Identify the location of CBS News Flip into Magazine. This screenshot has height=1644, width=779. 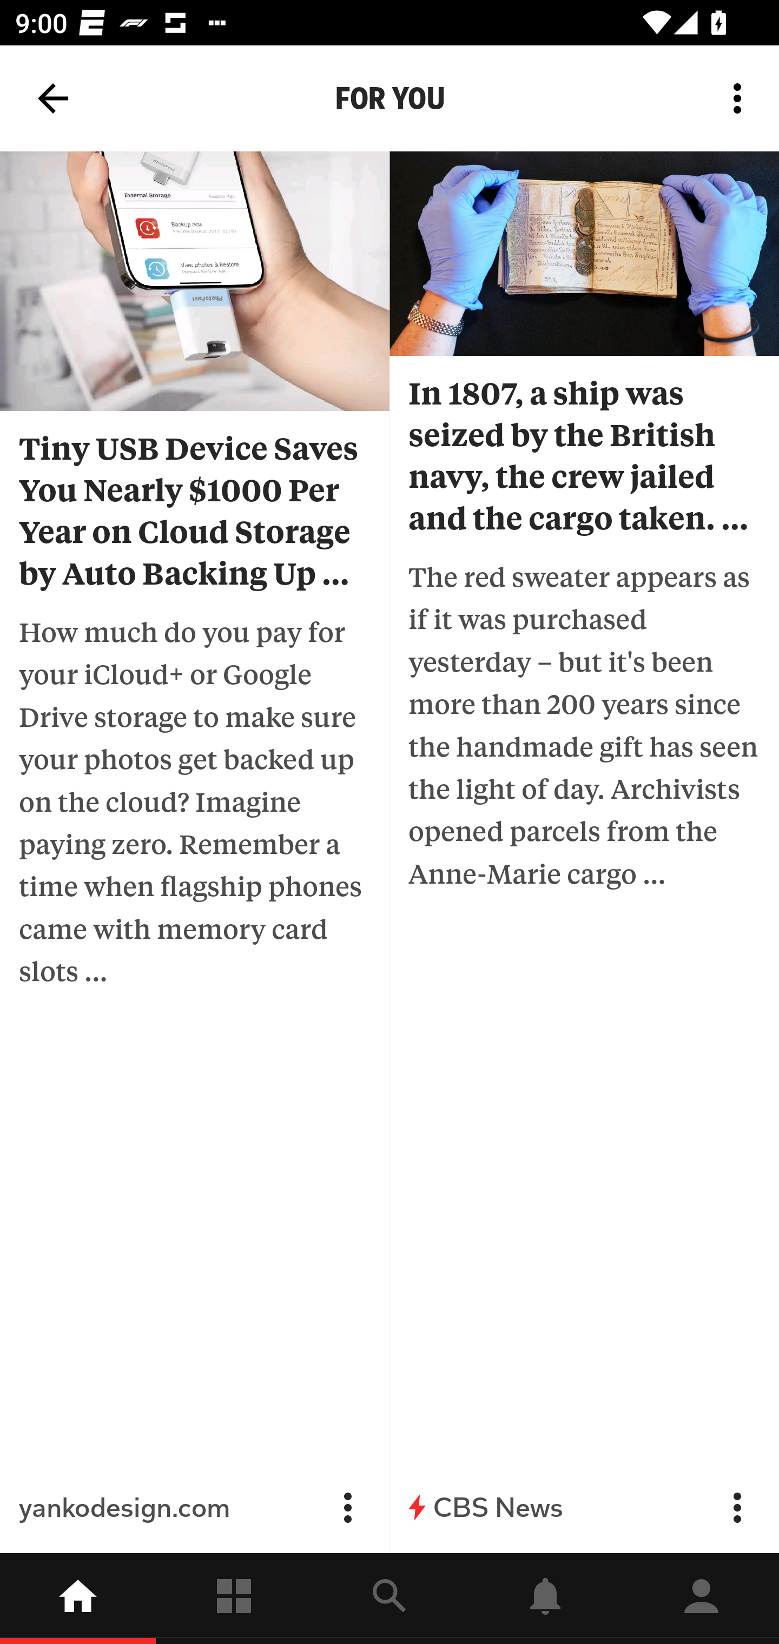
(584, 1507).